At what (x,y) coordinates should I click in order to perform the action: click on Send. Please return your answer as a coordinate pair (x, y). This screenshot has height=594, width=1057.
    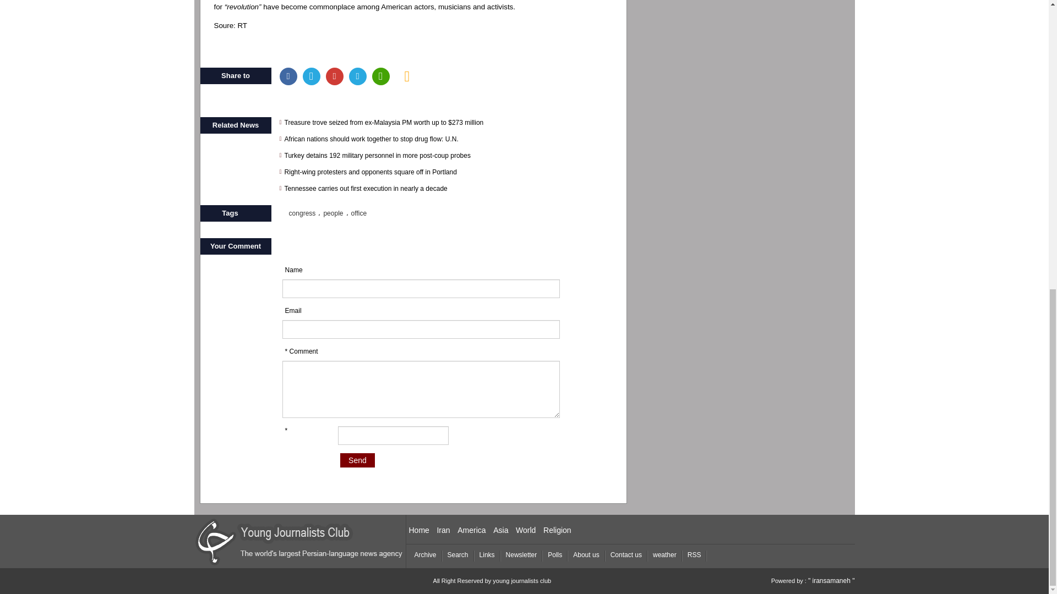
    Looking at the image, I should click on (358, 460).